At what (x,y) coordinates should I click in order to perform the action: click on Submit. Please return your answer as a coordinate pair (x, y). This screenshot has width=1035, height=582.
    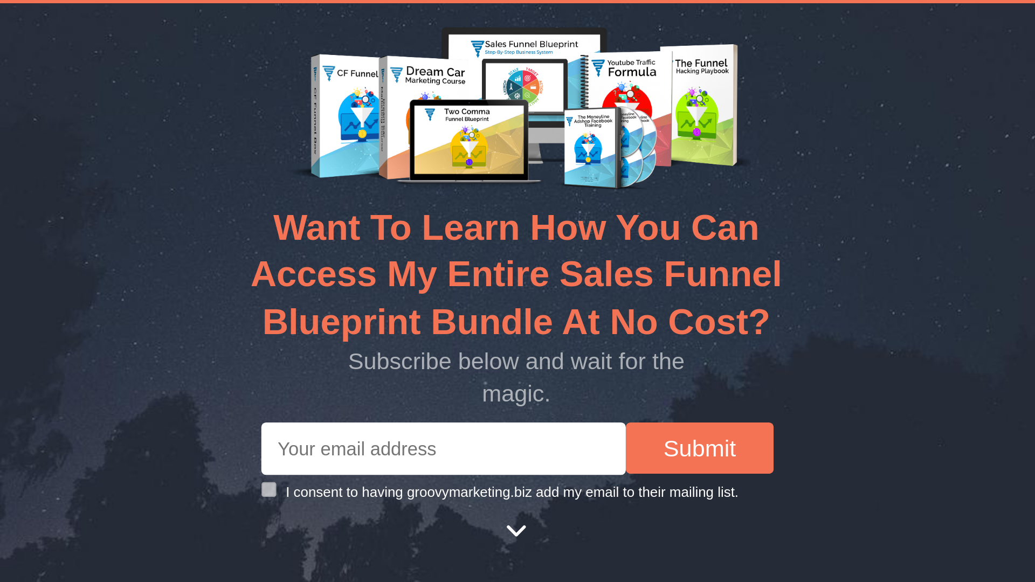
    Looking at the image, I should click on (660, 434).